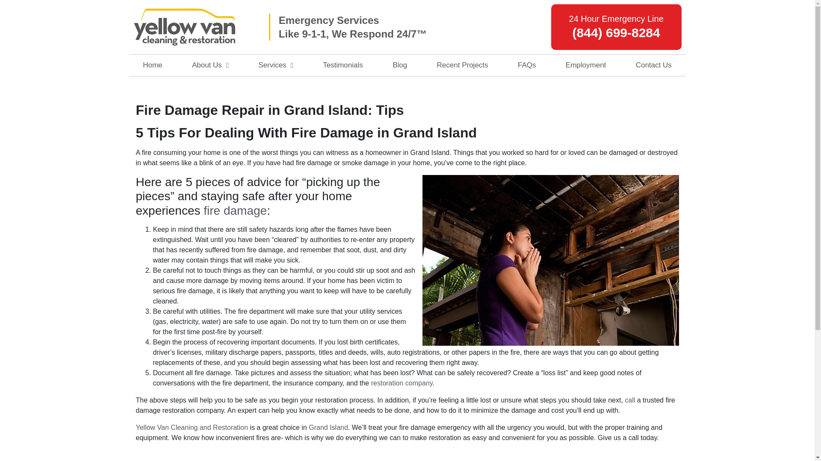  Describe the element at coordinates (152, 65) in the screenshot. I see `Home` at that location.